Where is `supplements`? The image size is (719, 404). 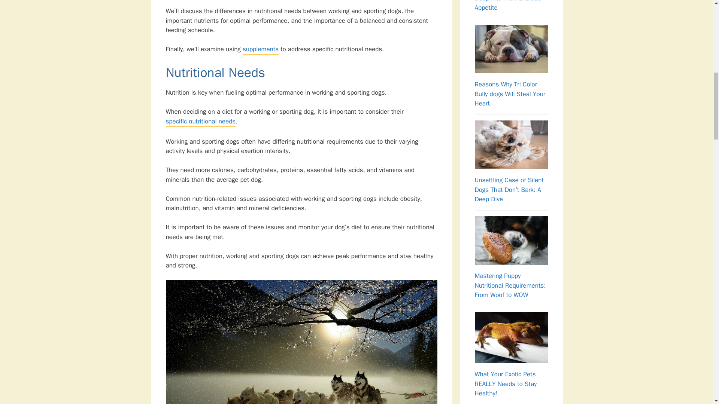 supplements is located at coordinates (261, 49).